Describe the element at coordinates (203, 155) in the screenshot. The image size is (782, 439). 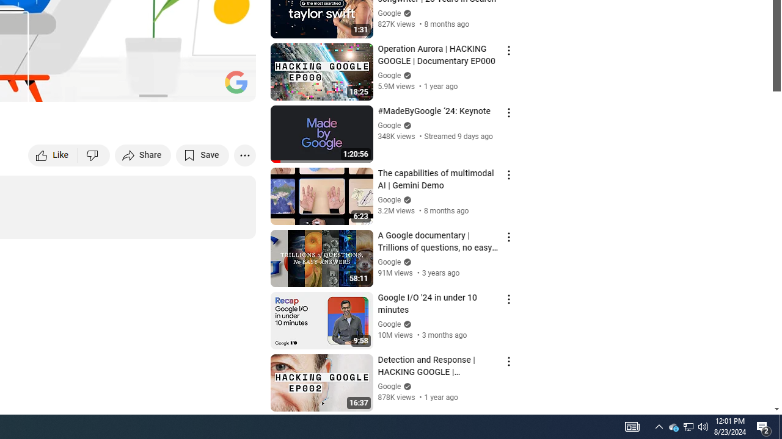
I see `Save to playlist` at that location.